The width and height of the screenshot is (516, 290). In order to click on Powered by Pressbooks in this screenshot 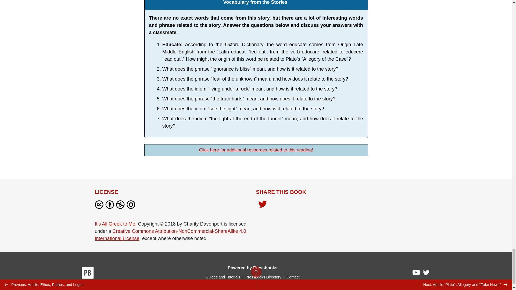, I will do `click(252, 268)`.